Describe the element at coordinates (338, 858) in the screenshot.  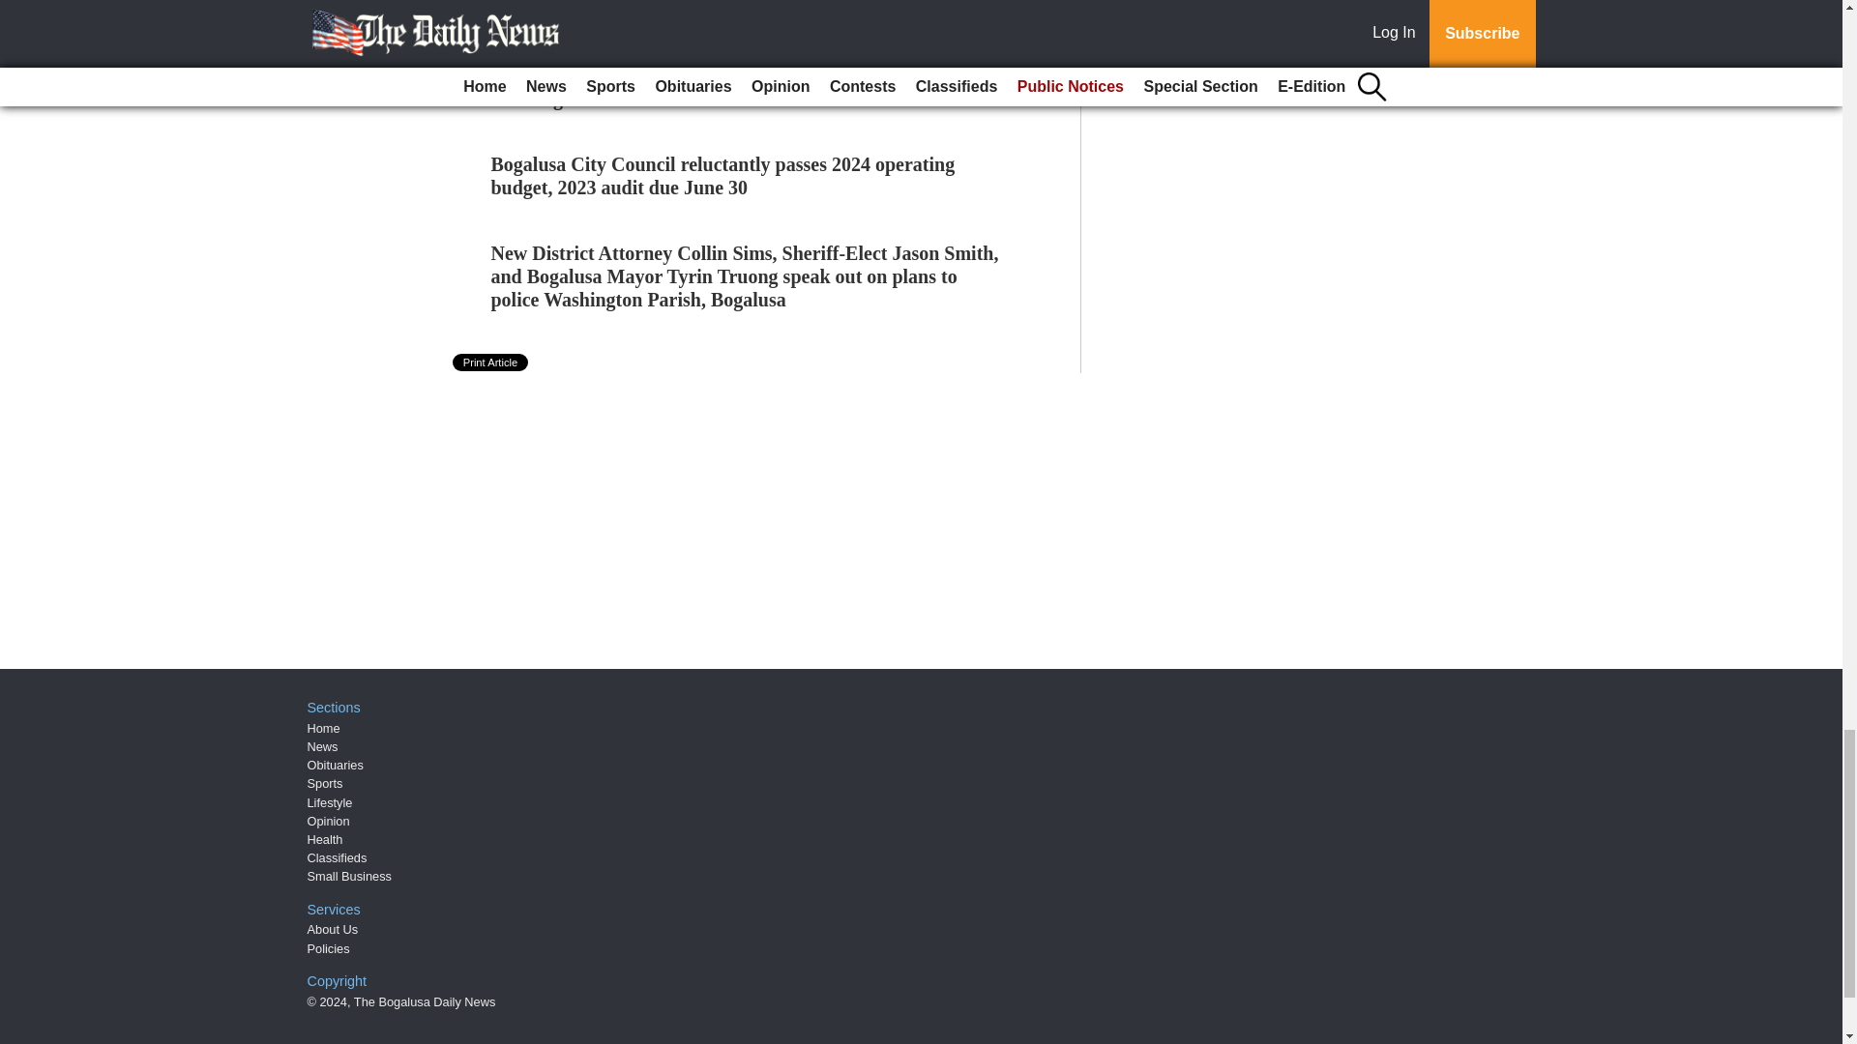
I see `Classifieds` at that location.